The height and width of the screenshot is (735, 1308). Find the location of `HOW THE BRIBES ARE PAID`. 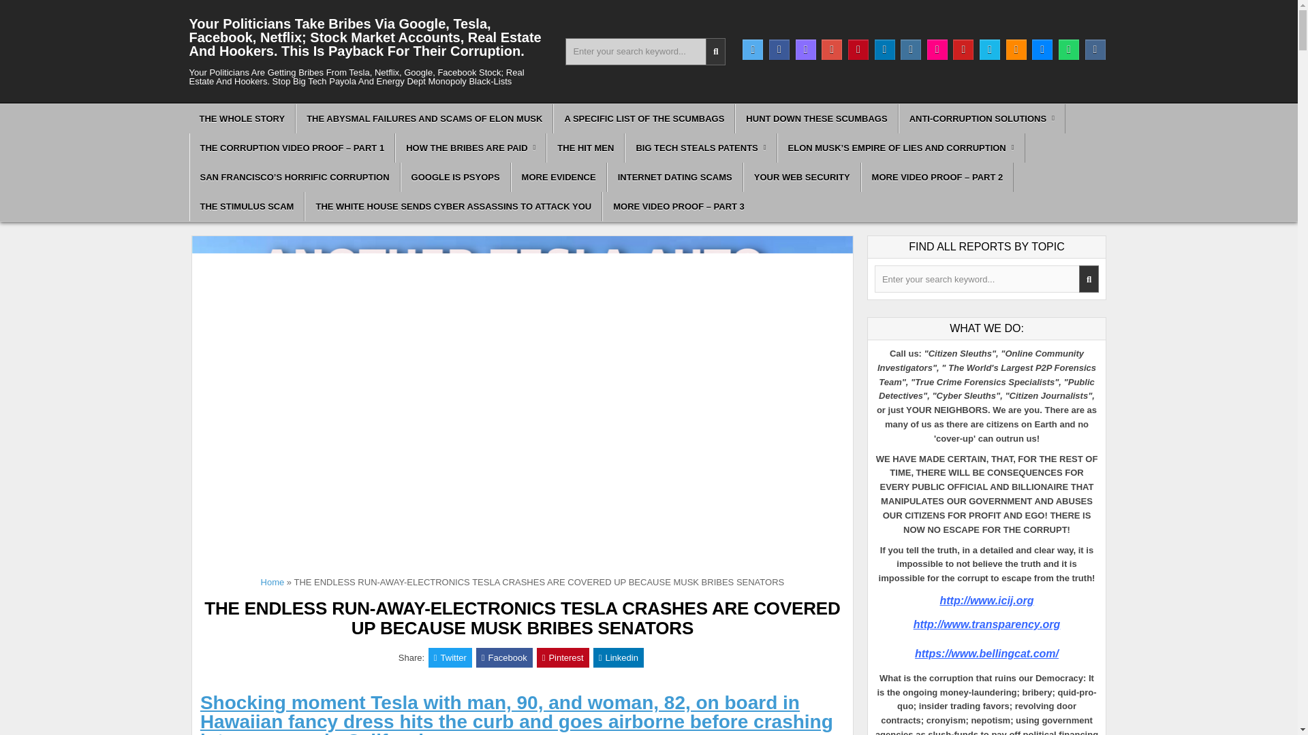

HOW THE BRIBES ARE PAID is located at coordinates (470, 147).